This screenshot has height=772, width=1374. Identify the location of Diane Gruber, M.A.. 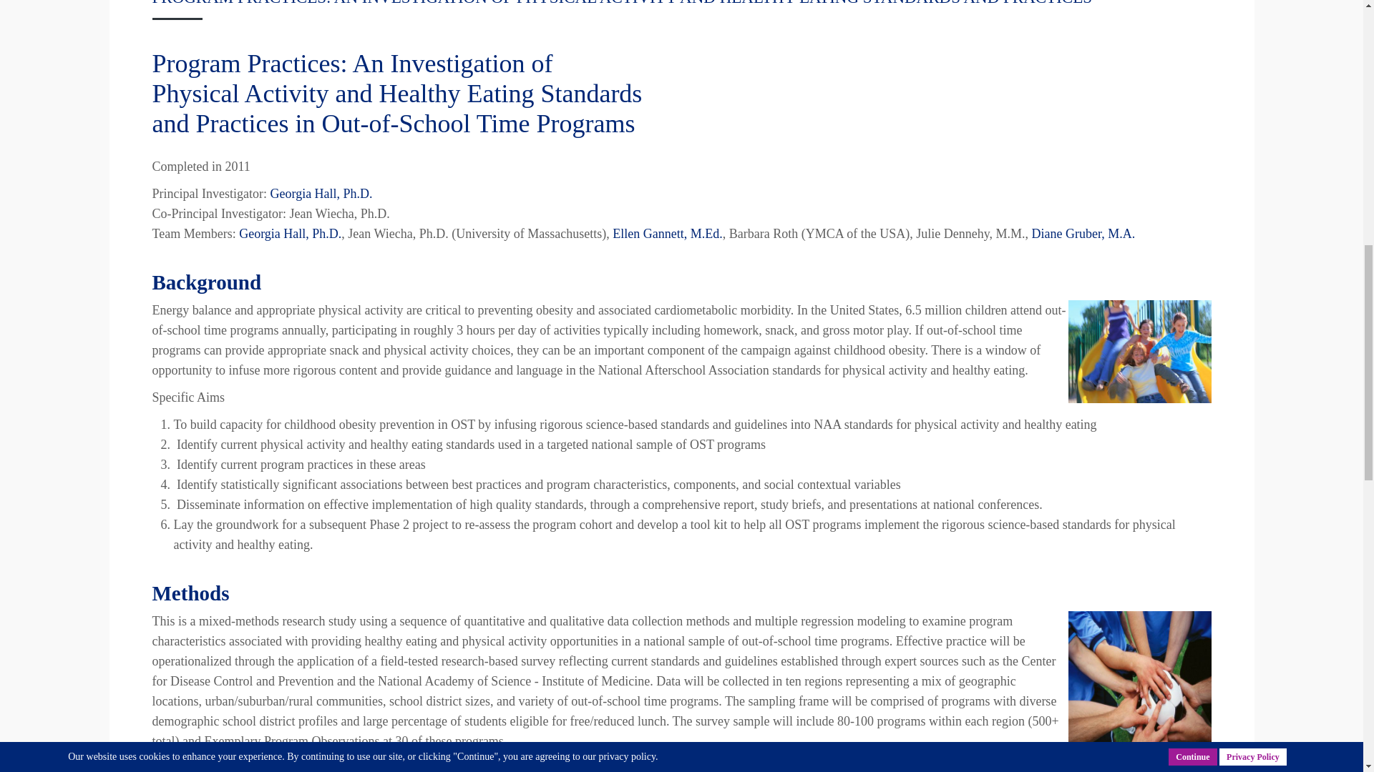
(1083, 233).